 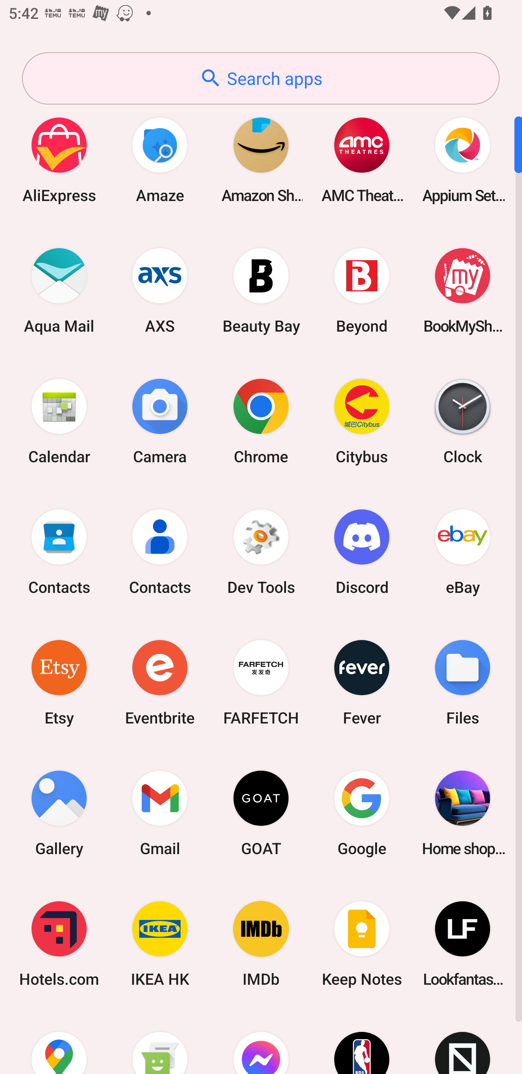 I want to click on Maps, so click(x=59, y=1042).